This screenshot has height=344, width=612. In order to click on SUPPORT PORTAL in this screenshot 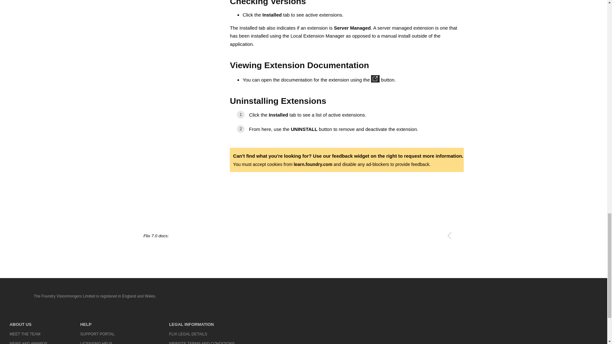, I will do `click(108, 334)`.